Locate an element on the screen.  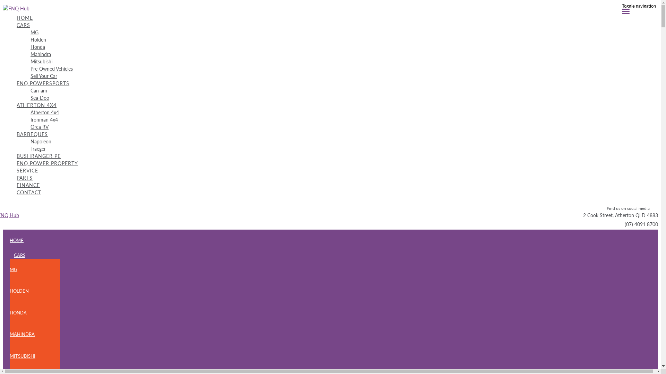
Honda is located at coordinates (344, 47).